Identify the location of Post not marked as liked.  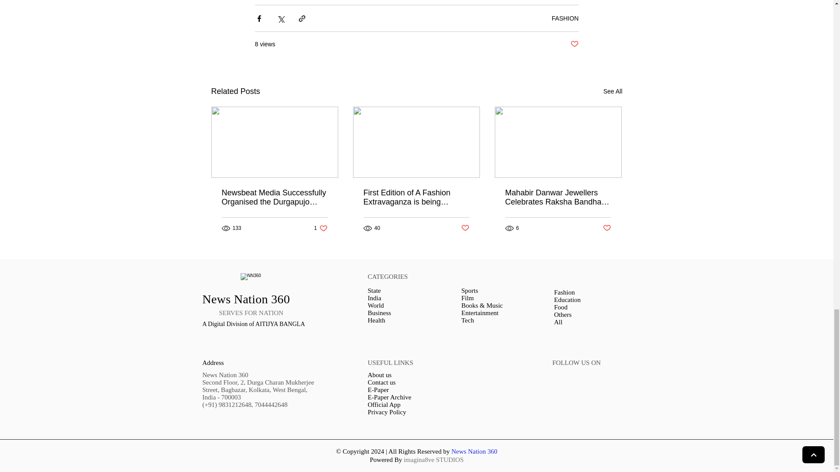
(574, 44).